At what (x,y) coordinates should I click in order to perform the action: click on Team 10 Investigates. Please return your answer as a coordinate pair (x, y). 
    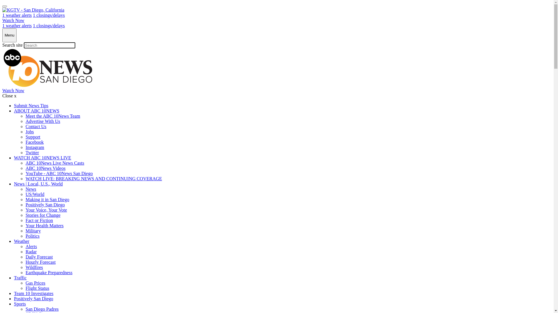
    Looking at the image, I should click on (34, 293).